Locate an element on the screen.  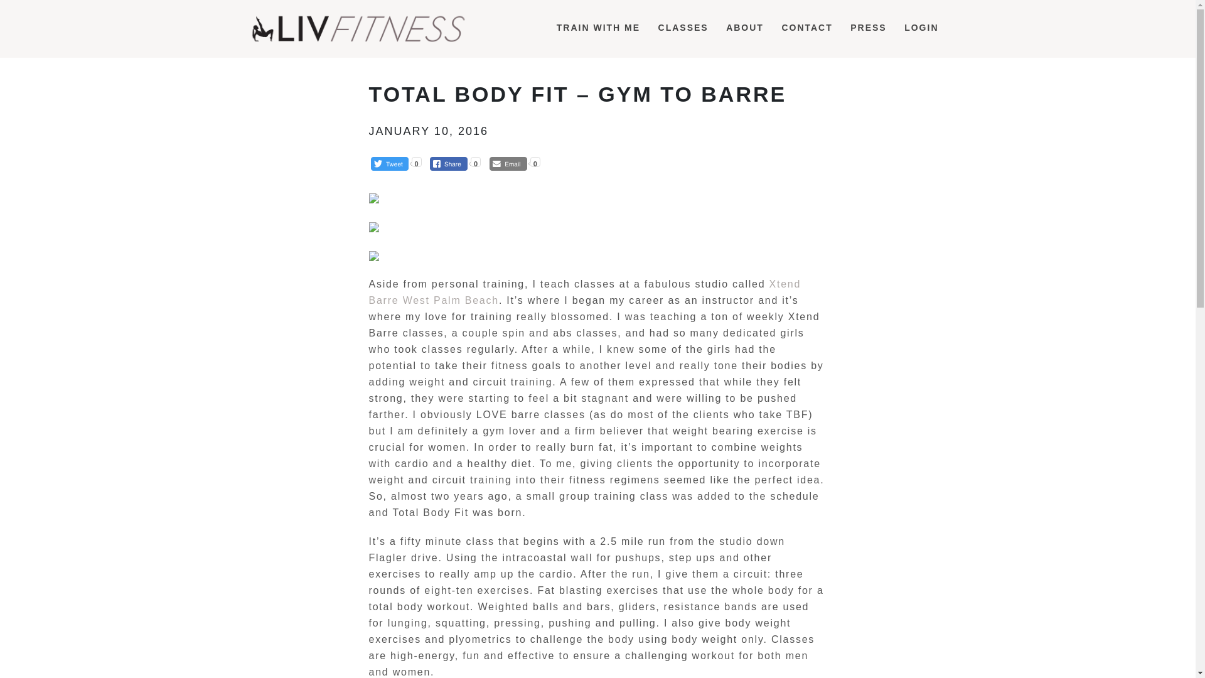
CLASSES is located at coordinates (683, 28).